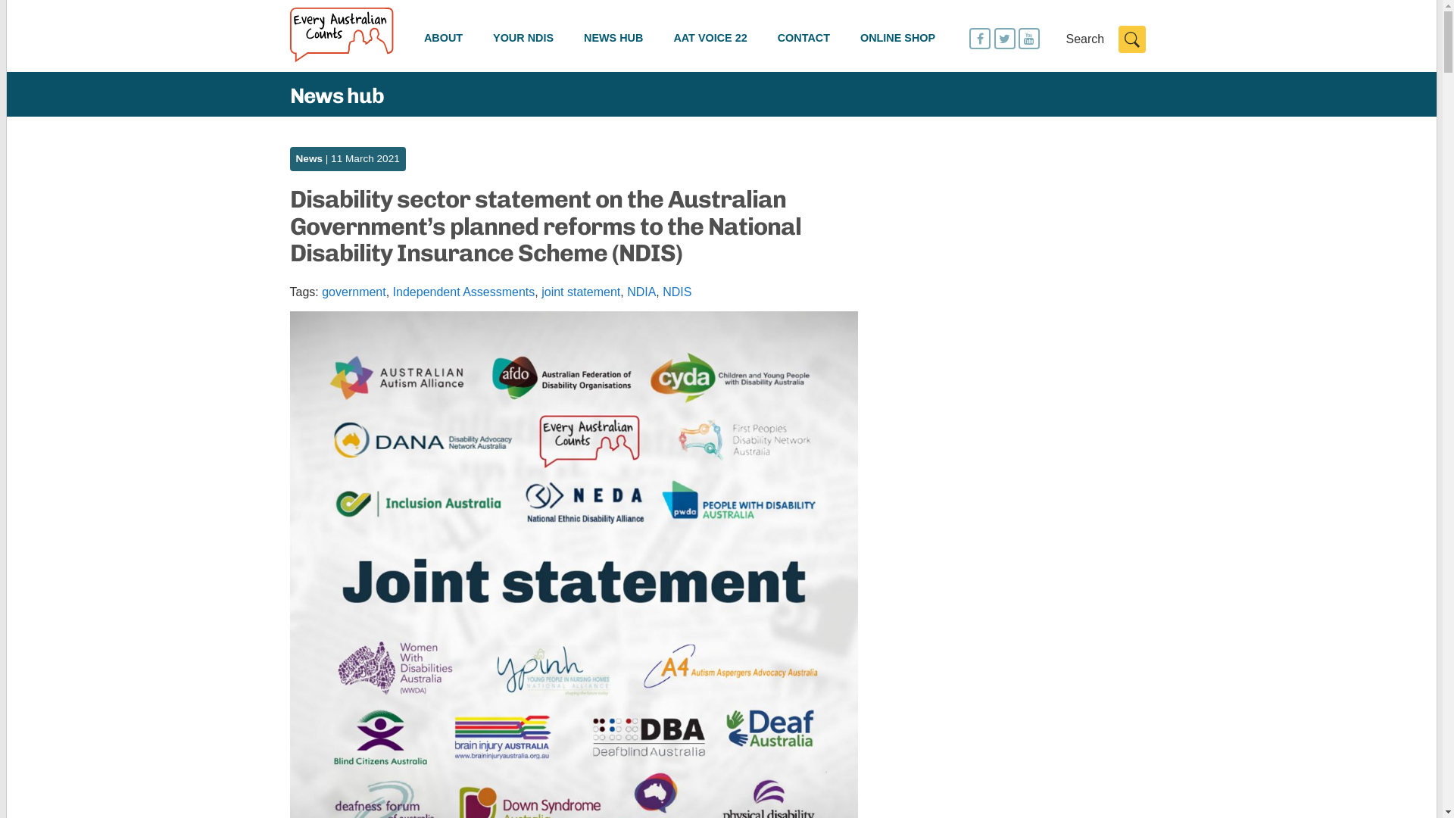 This screenshot has width=1454, height=818. What do you see at coordinates (444, 39) in the screenshot?
I see `ABOUT` at bounding box center [444, 39].